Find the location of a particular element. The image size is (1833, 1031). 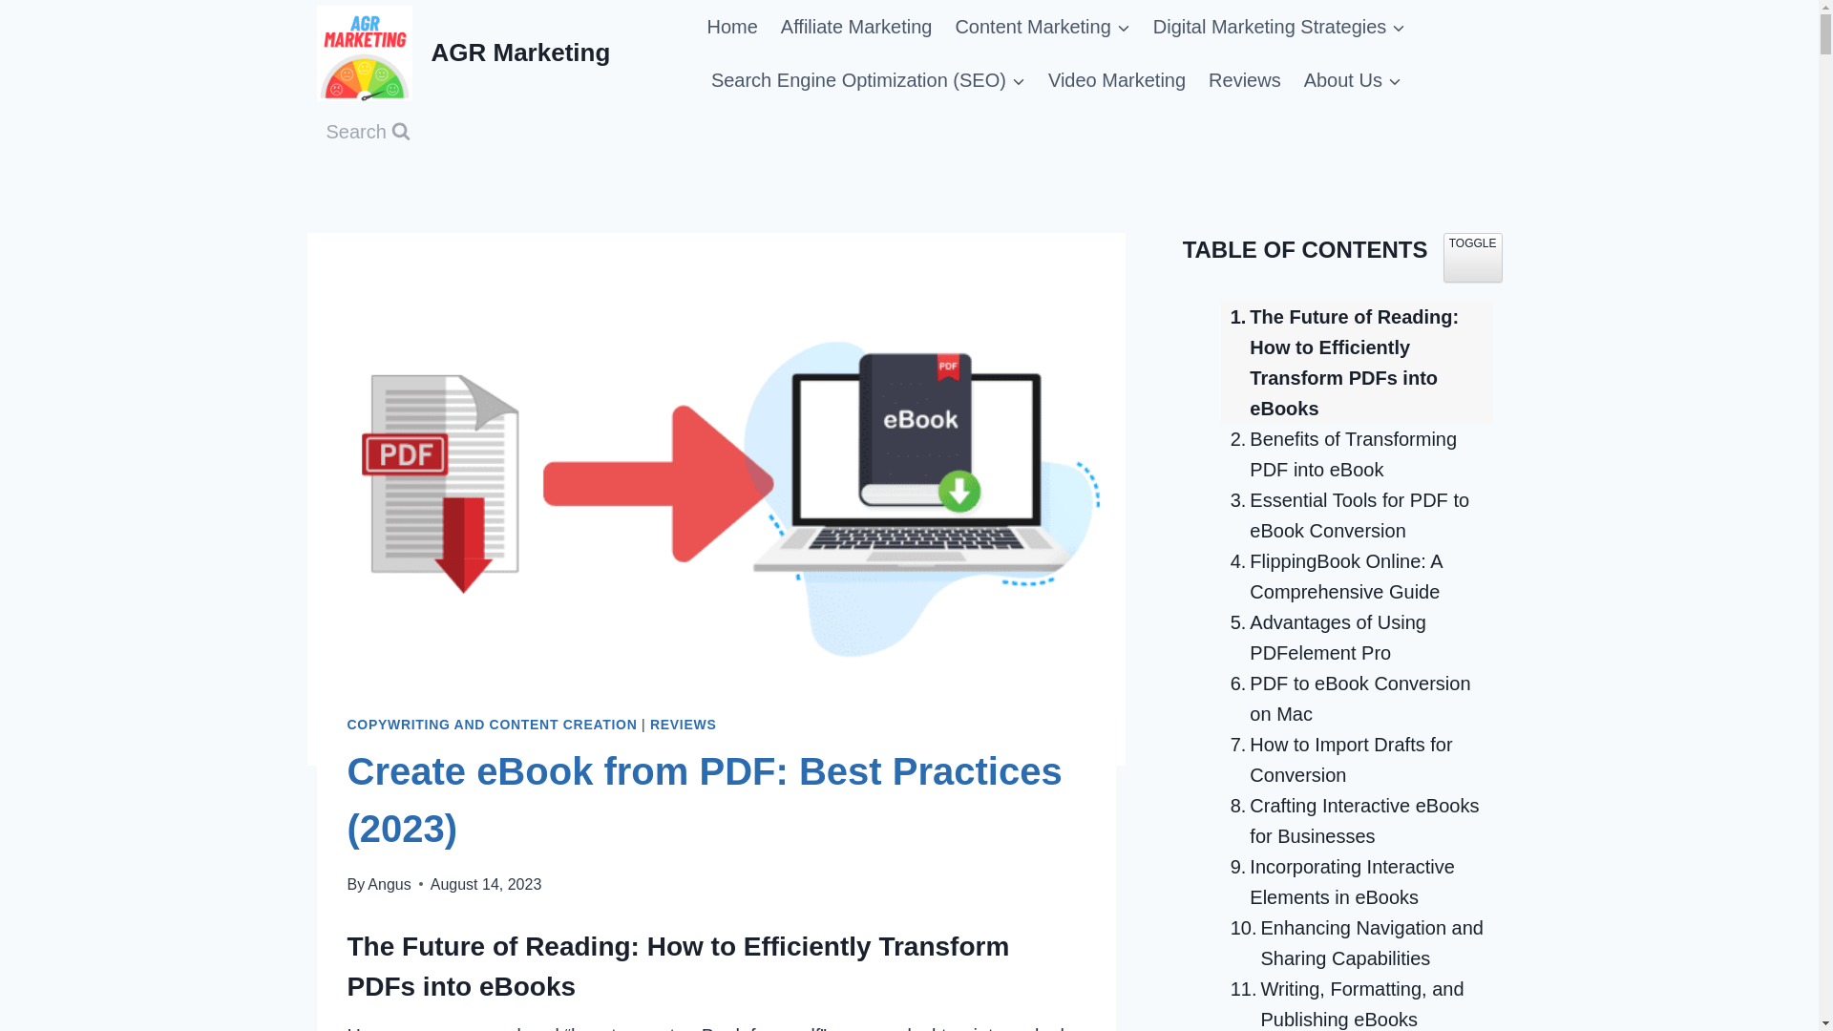

Essential Tools for PDF to eBook Conversion is located at coordinates (1357, 515).